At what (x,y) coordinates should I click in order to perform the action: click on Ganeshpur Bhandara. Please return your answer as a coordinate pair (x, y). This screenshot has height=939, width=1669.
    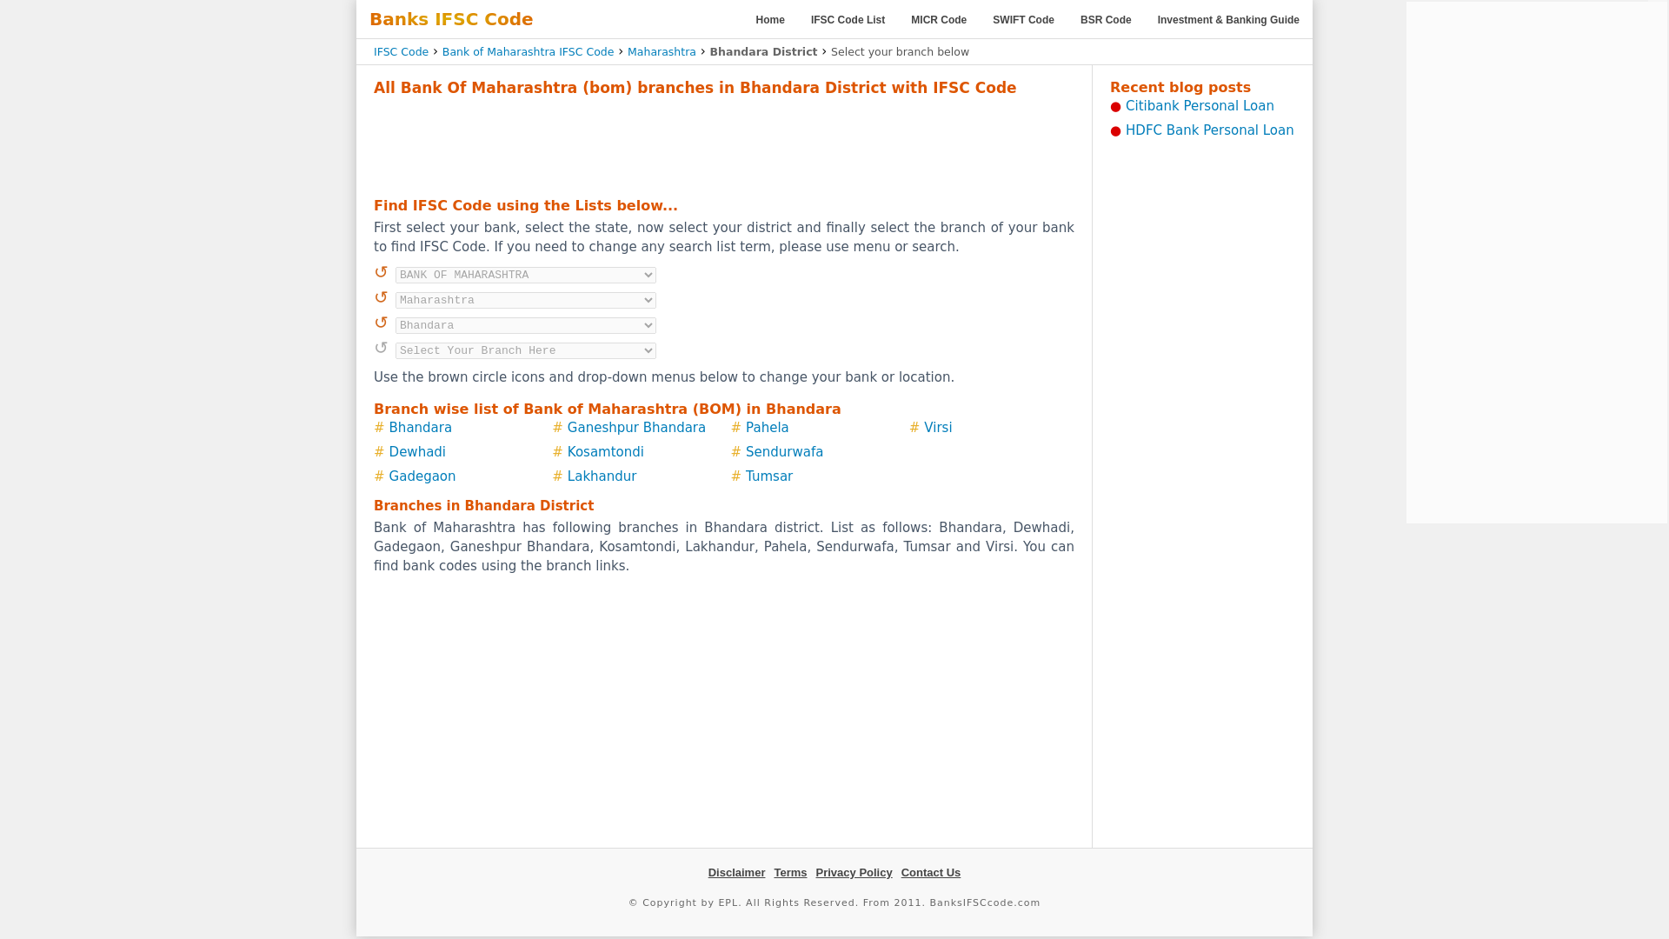
    Looking at the image, I should click on (636, 428).